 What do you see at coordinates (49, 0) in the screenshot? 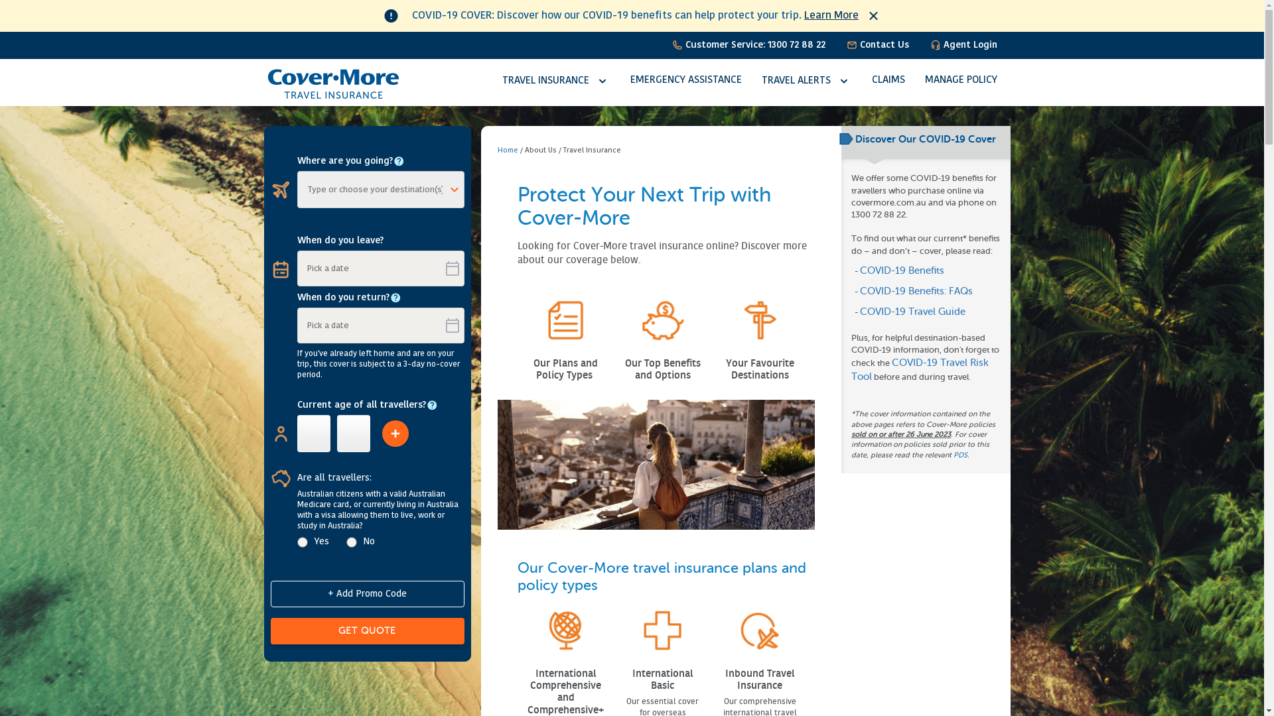
I see `Skip to main content` at bounding box center [49, 0].